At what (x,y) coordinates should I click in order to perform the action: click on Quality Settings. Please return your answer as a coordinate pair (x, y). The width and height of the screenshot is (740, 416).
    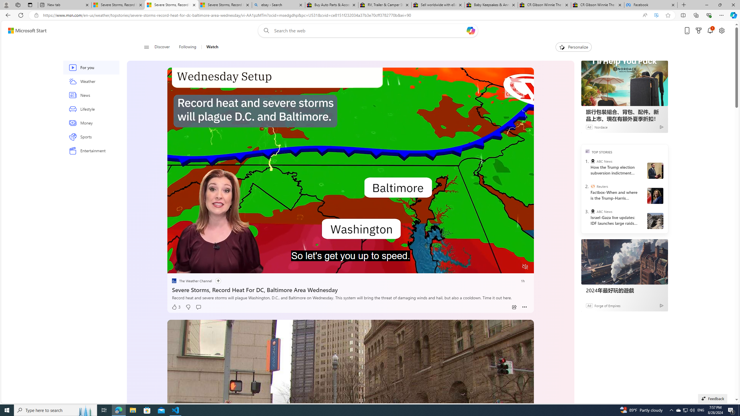
    Looking at the image, I should click on (490, 267).